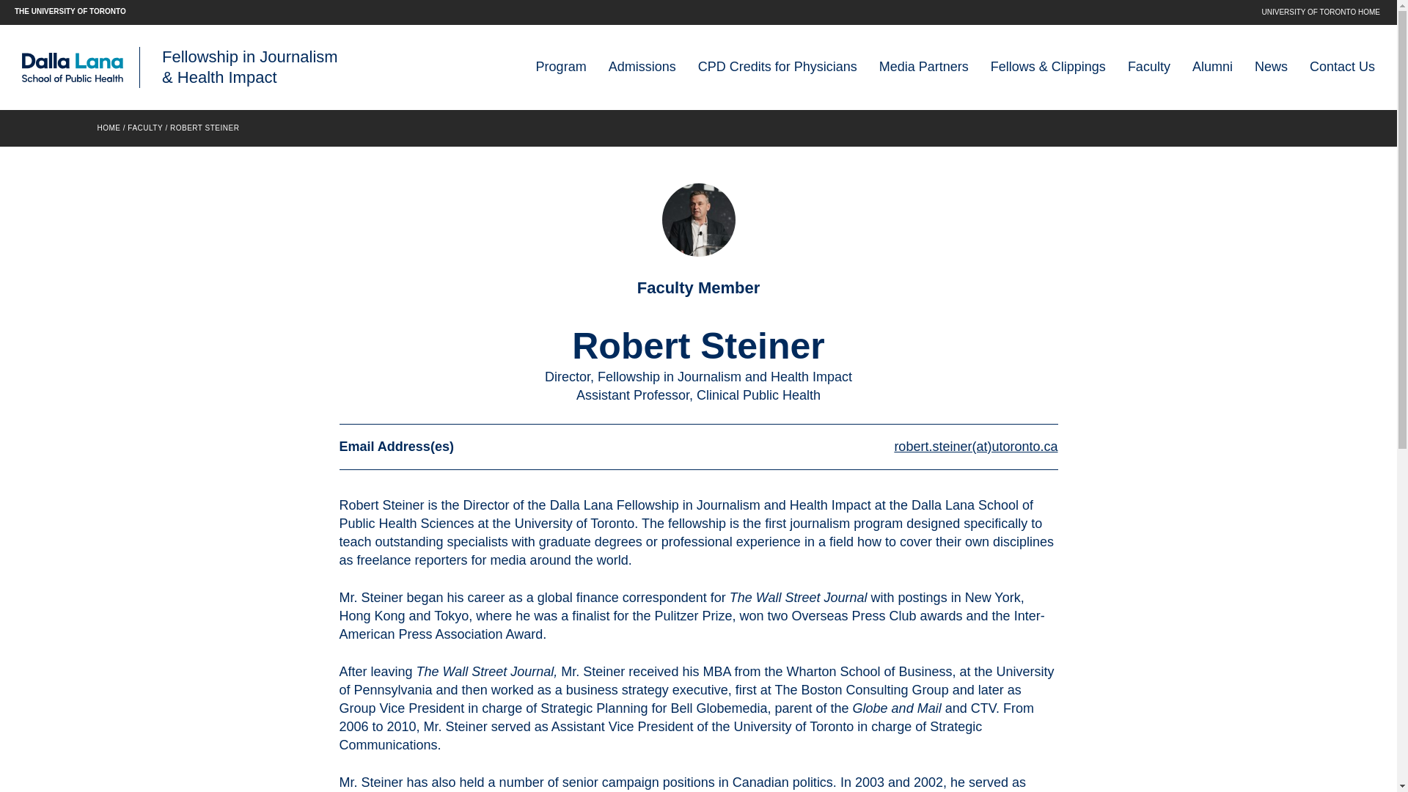 This screenshot has width=1408, height=792. I want to click on FACULTY, so click(145, 128).